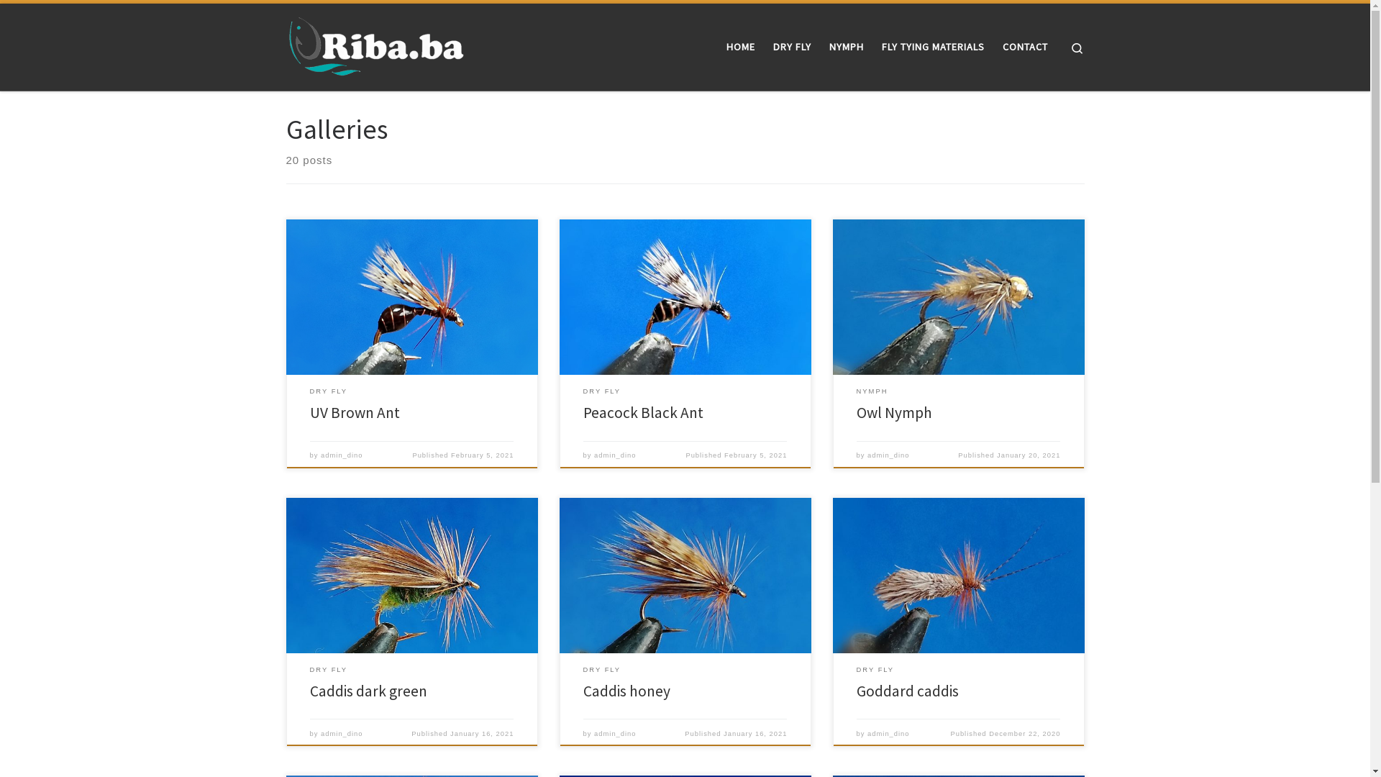 The width and height of the screenshot is (1381, 777). What do you see at coordinates (615, 455) in the screenshot?
I see `admin_dino` at bounding box center [615, 455].